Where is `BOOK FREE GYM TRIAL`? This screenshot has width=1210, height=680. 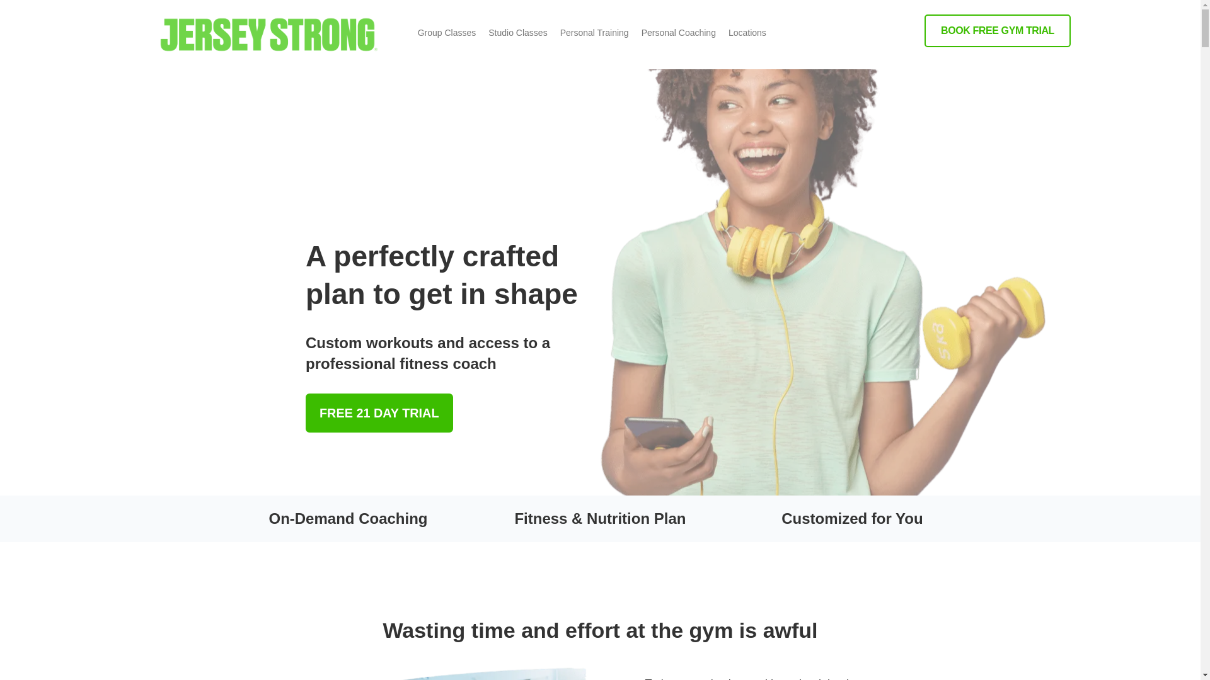 BOOK FREE GYM TRIAL is located at coordinates (997, 30).